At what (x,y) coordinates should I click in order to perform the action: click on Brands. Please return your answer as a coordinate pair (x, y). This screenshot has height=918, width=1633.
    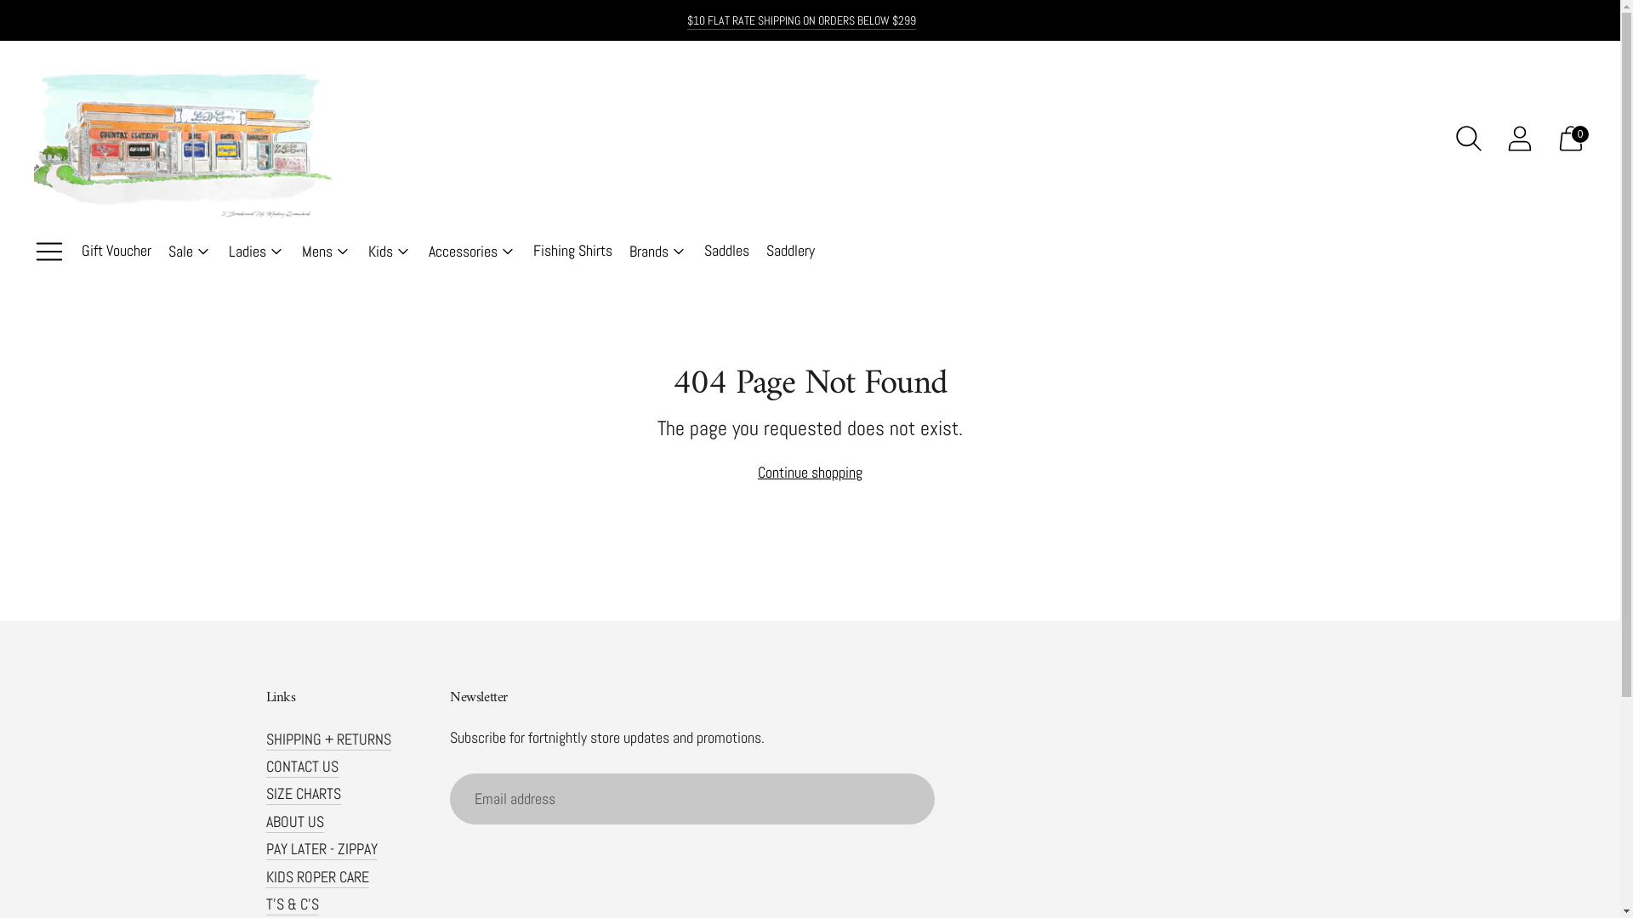
    Looking at the image, I should click on (658, 252).